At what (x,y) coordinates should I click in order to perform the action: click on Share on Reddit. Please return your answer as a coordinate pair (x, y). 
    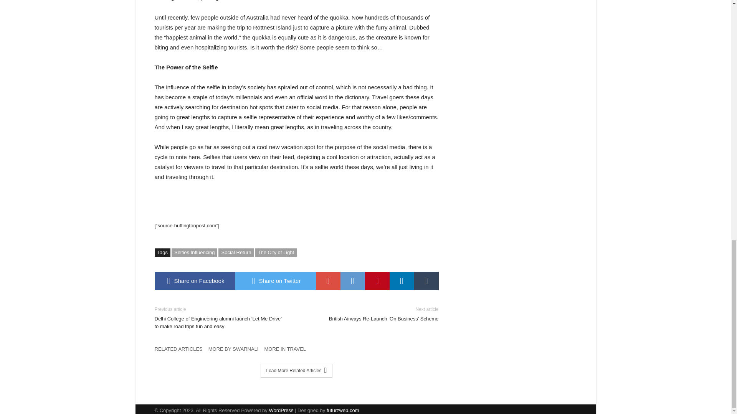
    Looking at the image, I should click on (352, 281).